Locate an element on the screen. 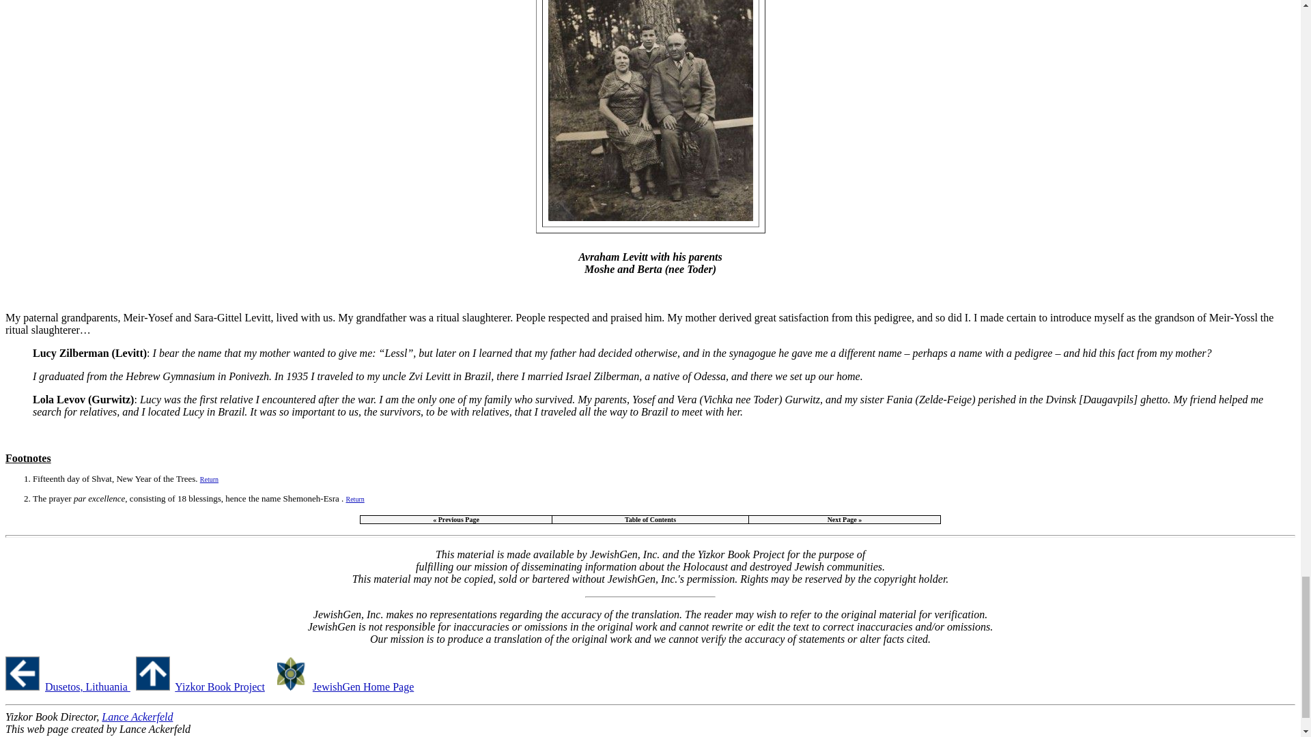 Image resolution: width=1311 pixels, height=737 pixels. Return is located at coordinates (355, 498).